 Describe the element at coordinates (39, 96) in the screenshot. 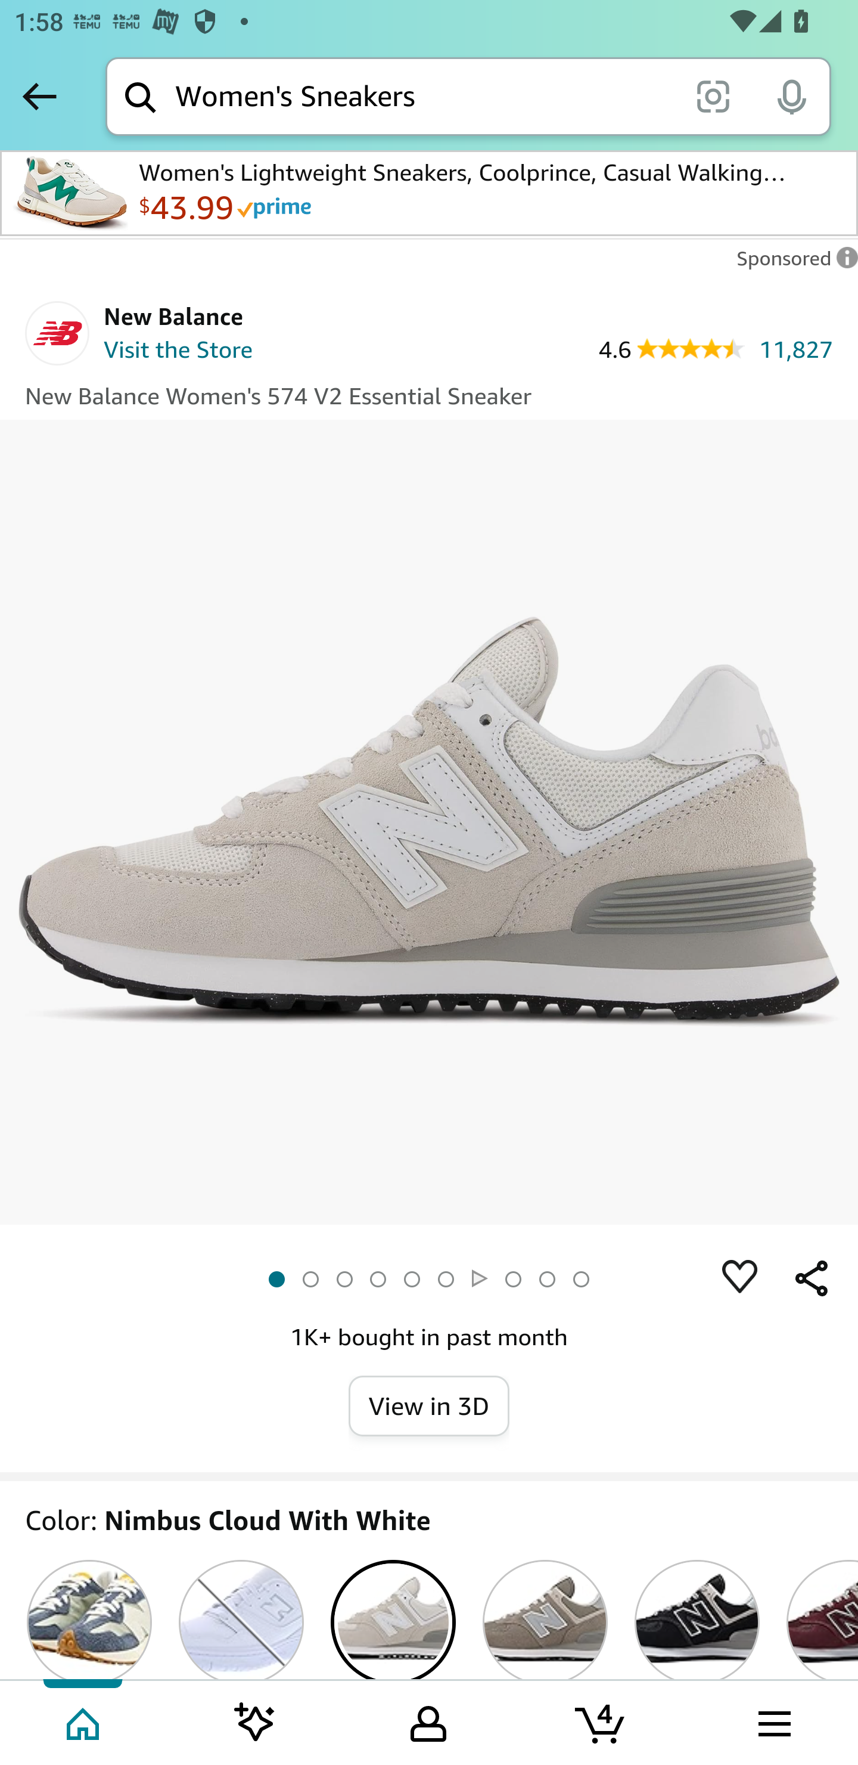

I see `Back` at that location.